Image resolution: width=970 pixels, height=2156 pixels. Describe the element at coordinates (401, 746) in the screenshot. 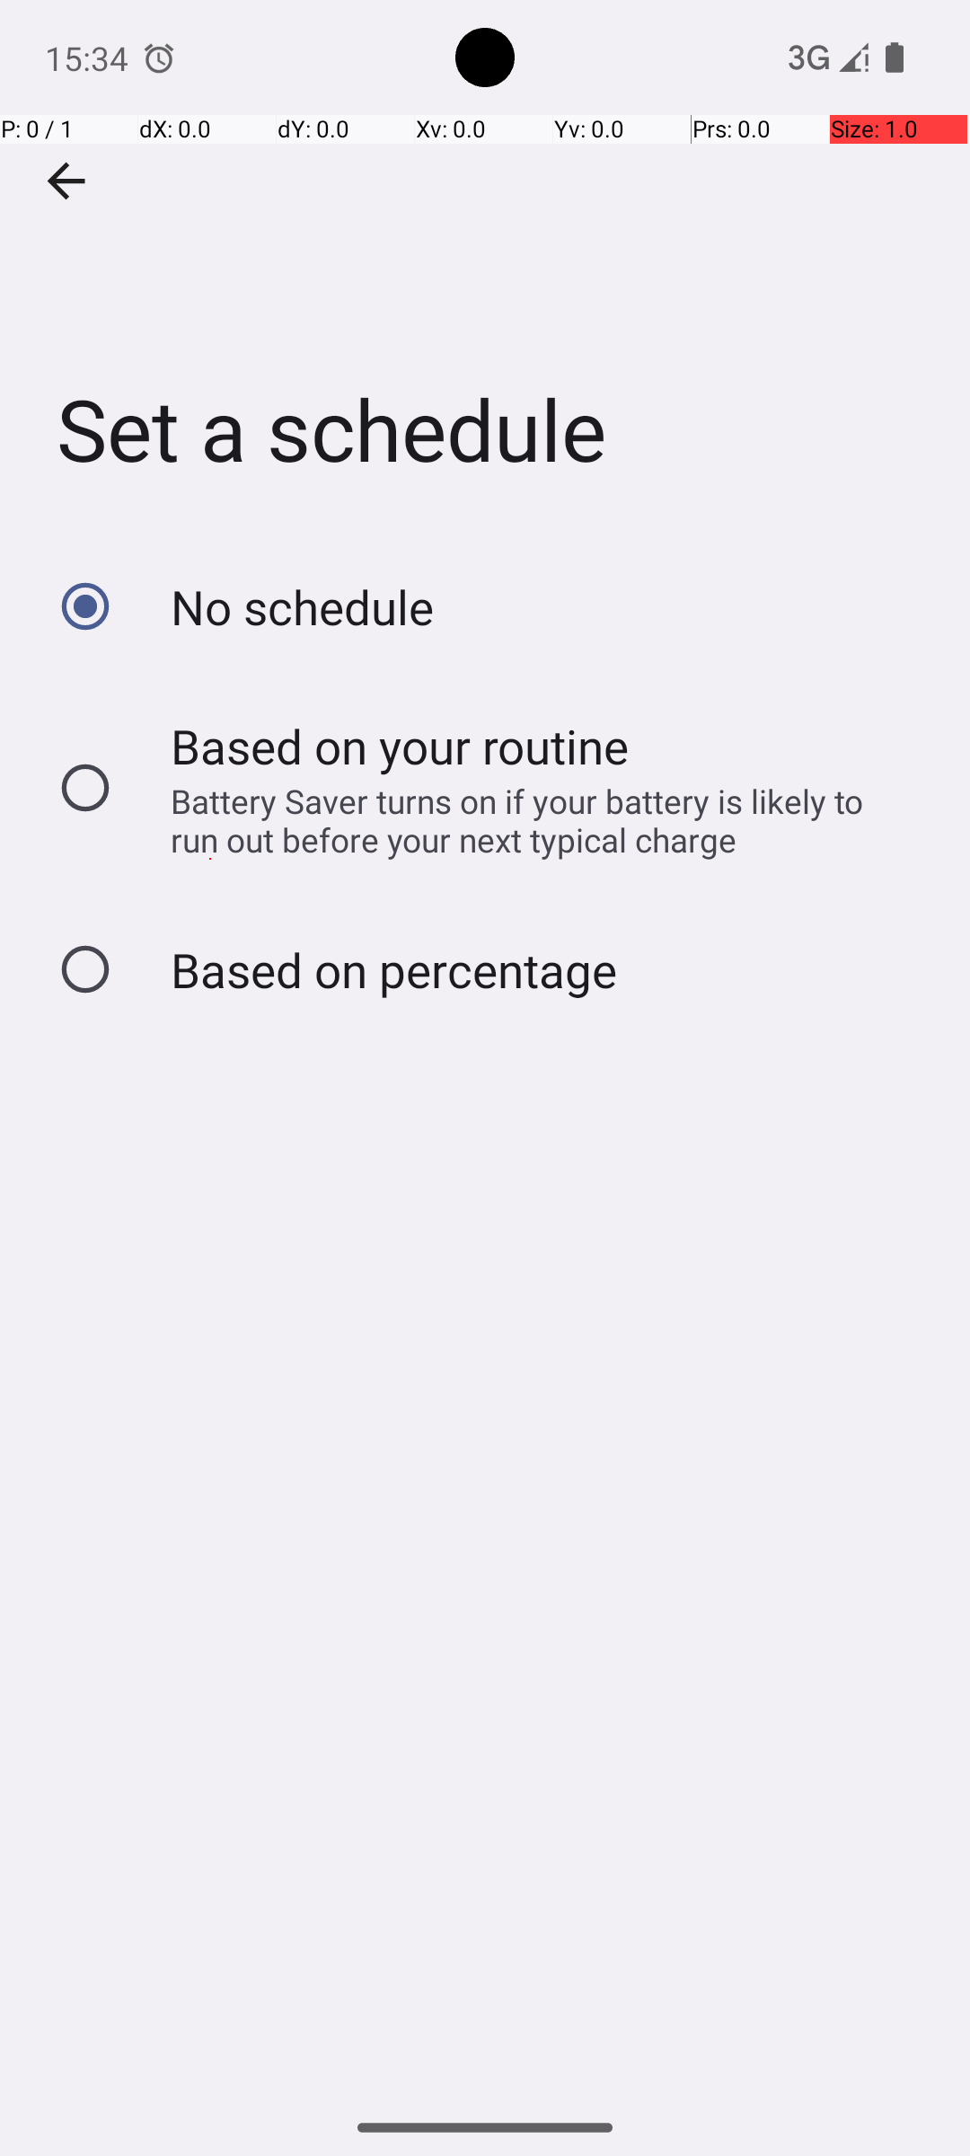

I see `Based on your routine` at that location.